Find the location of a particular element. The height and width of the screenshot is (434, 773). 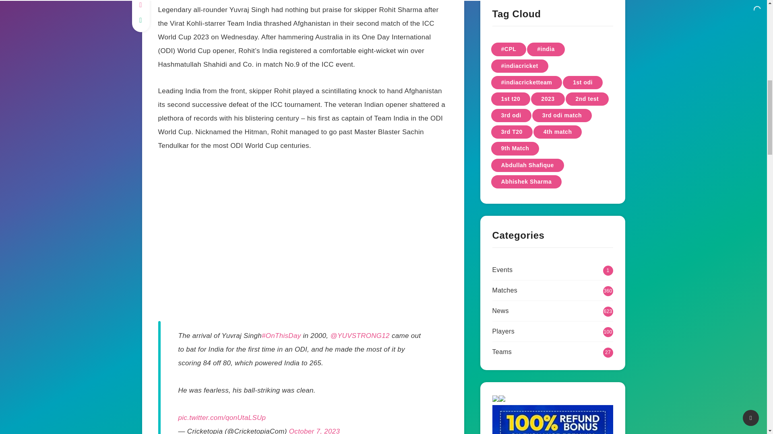

October 7, 2023 is located at coordinates (314, 431).